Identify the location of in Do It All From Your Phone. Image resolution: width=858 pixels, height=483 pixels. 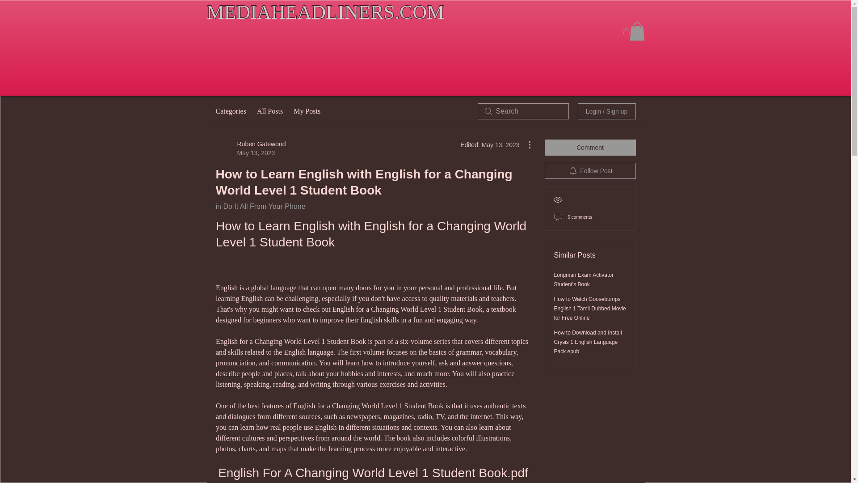
(260, 206).